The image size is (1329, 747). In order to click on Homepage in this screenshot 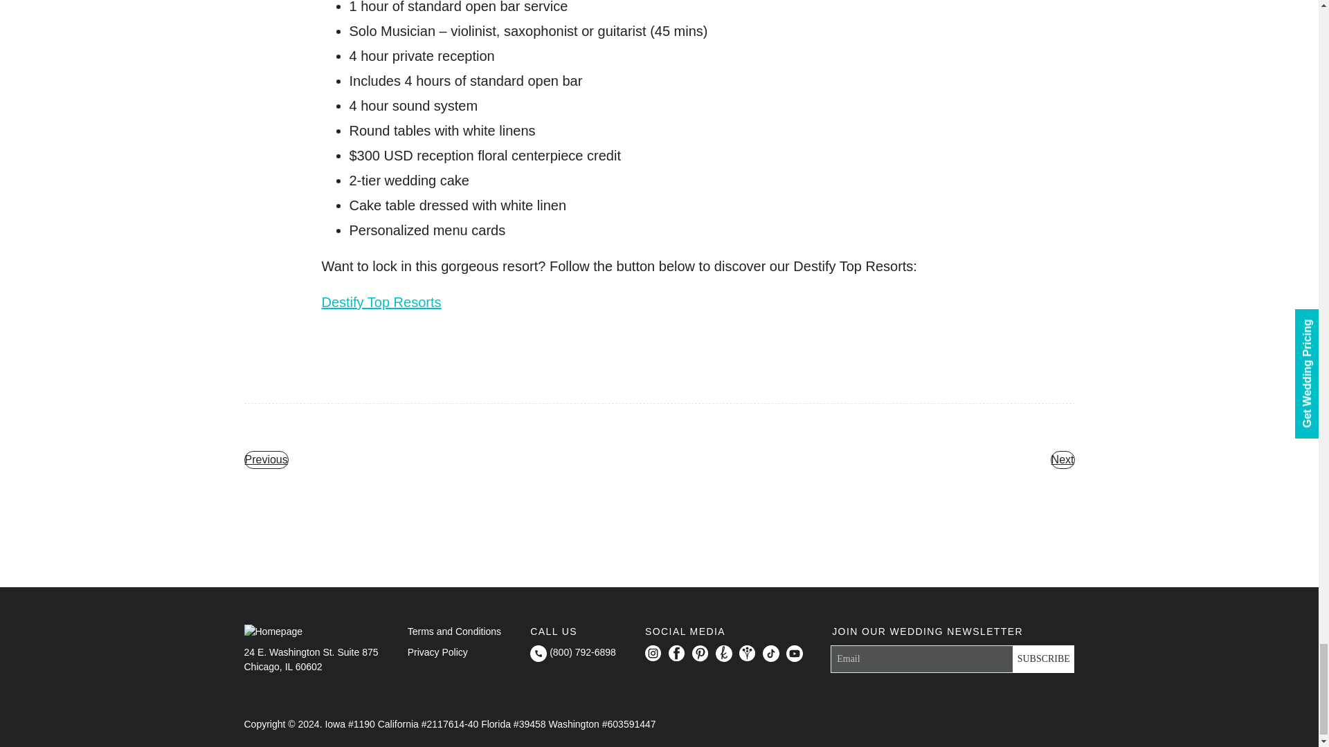, I will do `click(273, 631)`.